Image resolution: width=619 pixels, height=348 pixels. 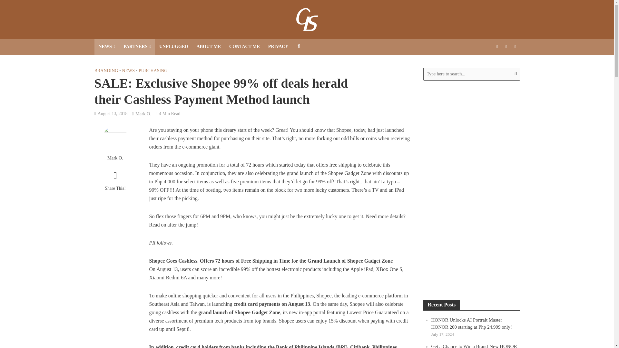 What do you see at coordinates (137, 46) in the screenshot?
I see `PARTNERS` at bounding box center [137, 46].